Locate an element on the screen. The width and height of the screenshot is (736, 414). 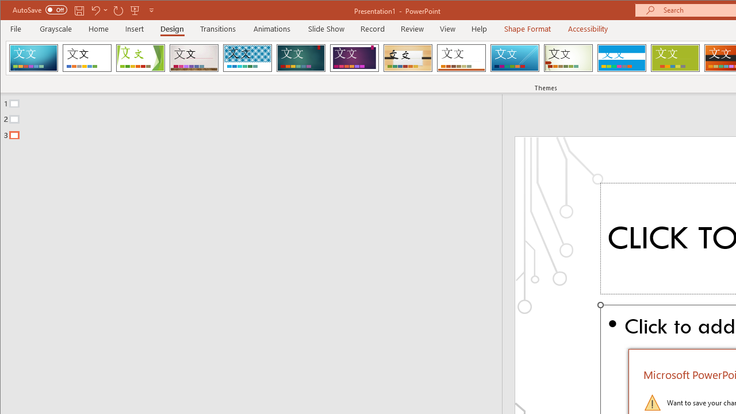
Dividend is located at coordinates (33, 57).